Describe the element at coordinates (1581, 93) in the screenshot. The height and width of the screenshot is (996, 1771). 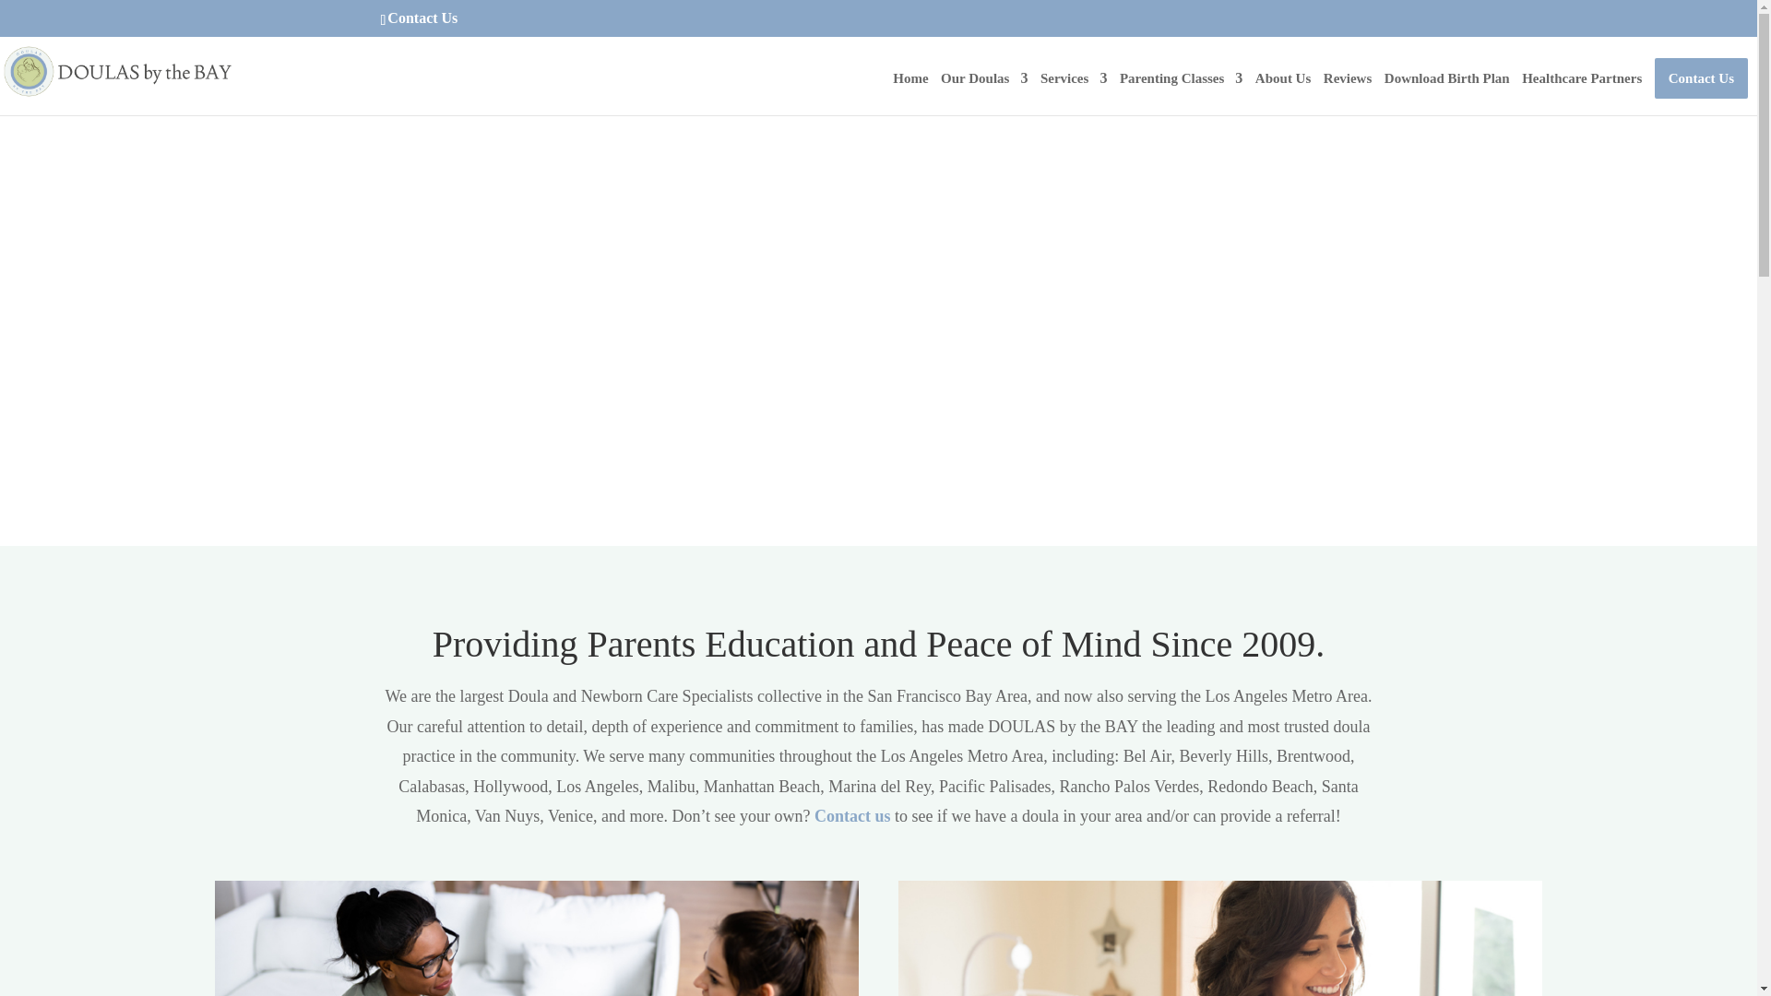
I see `Healthcare Partners` at that location.